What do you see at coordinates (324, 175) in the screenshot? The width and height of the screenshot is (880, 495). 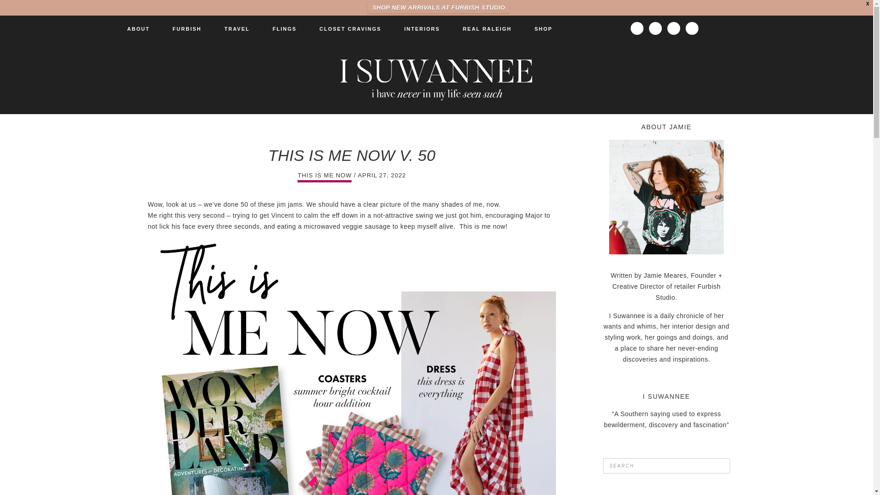 I see `THIS IS ME NOW` at bounding box center [324, 175].